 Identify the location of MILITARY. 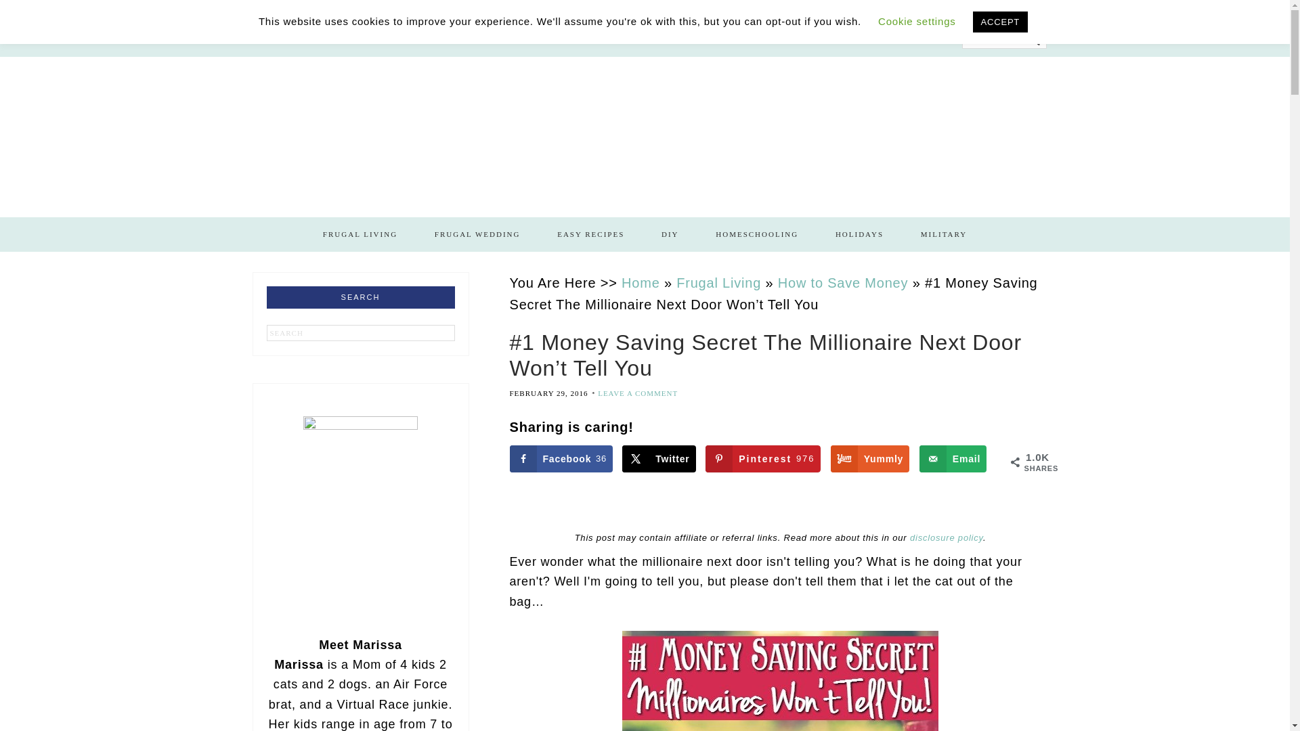
(757, 234).